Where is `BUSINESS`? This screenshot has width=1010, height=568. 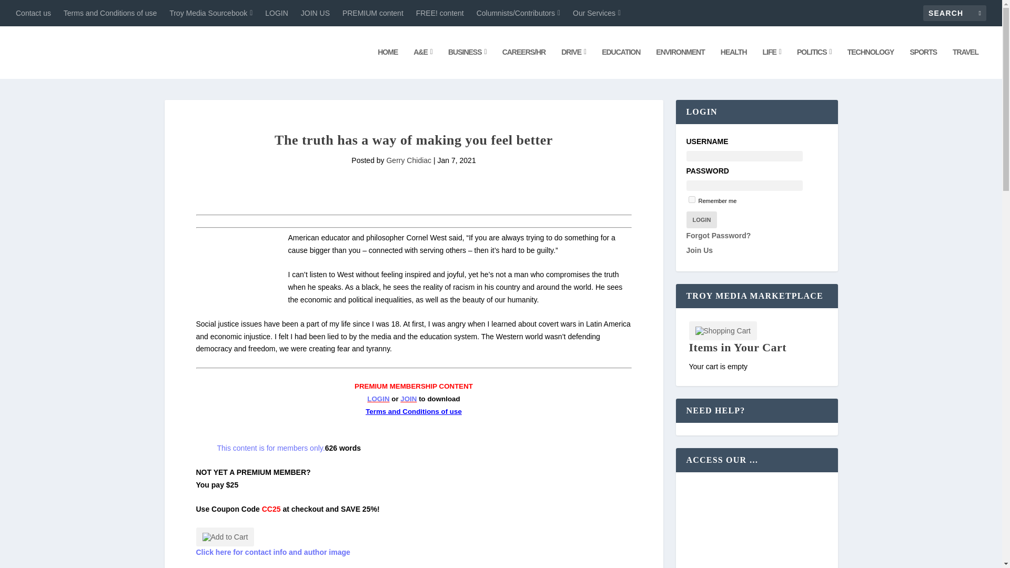 BUSINESS is located at coordinates (467, 63).